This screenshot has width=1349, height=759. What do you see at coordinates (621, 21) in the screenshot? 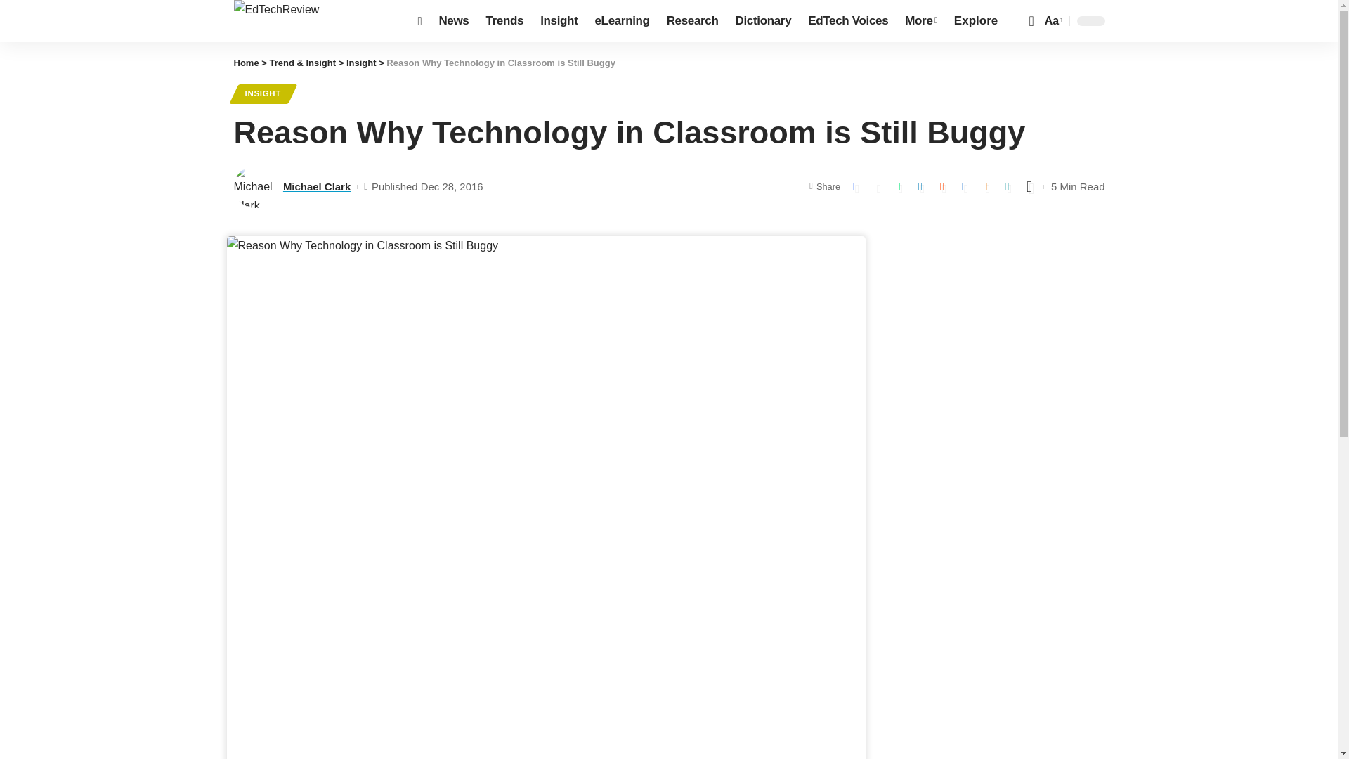
I see `eLearning` at bounding box center [621, 21].